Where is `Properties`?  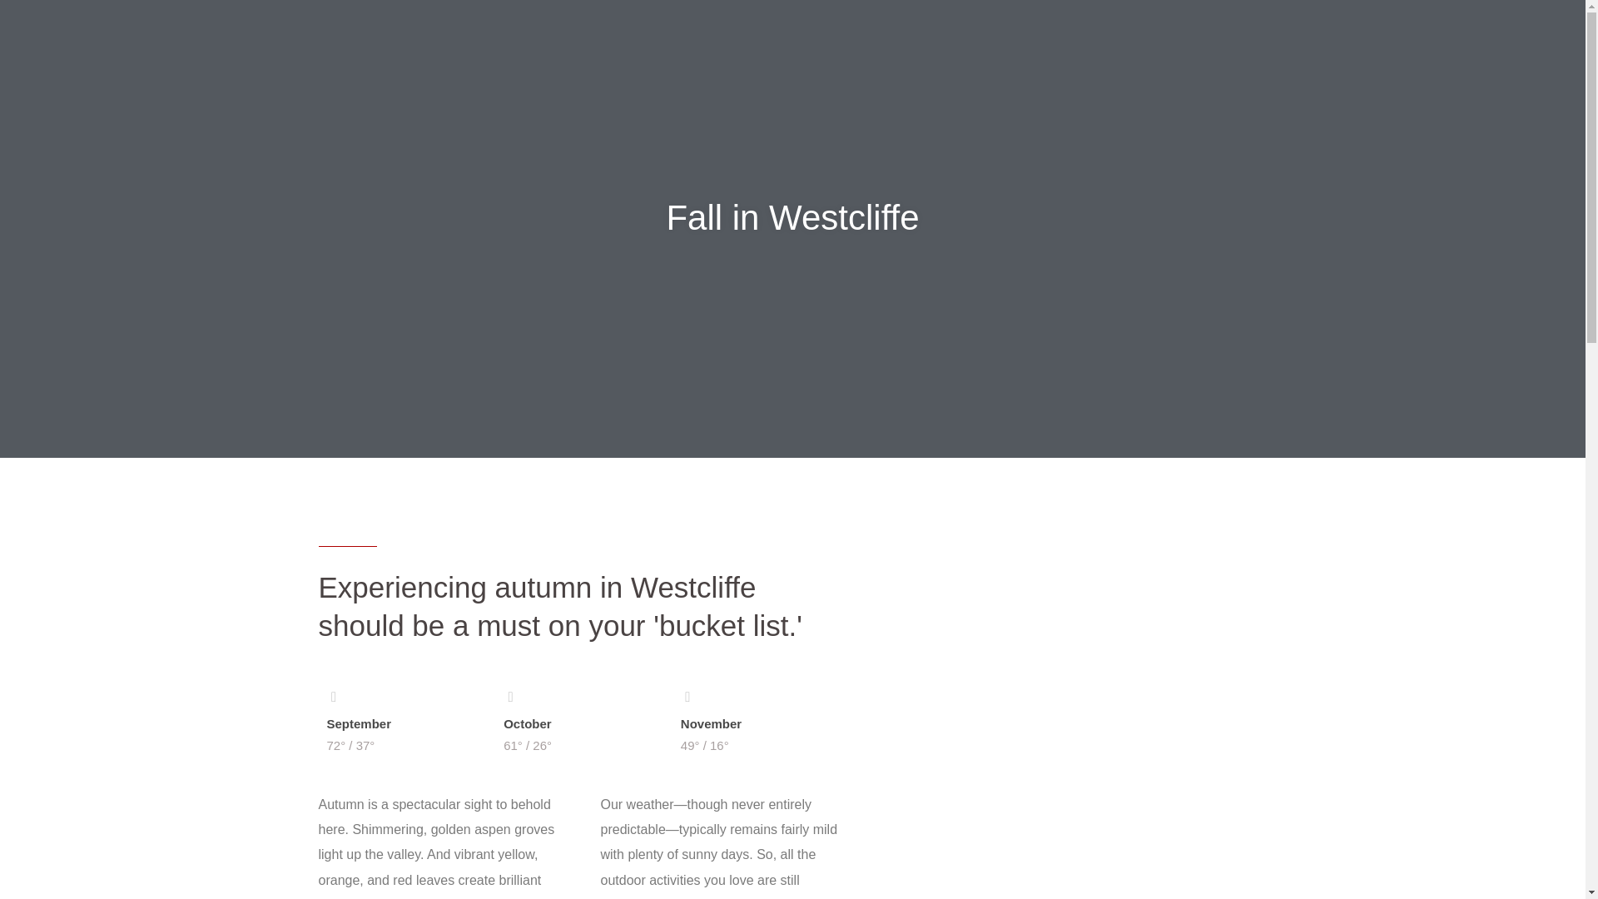
Properties is located at coordinates (816, 32).